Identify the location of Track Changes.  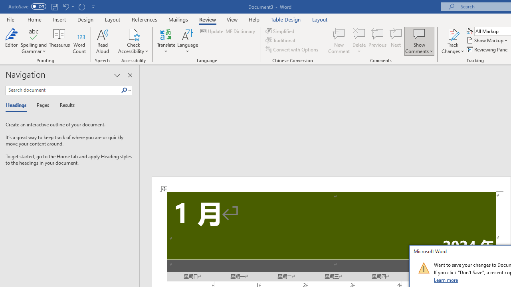
(453, 33).